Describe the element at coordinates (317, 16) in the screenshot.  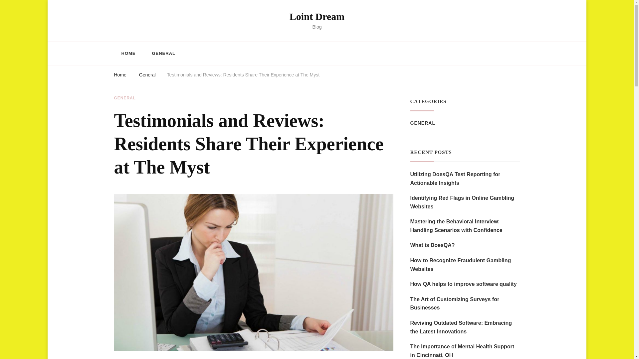
I see `Loint Dream` at that location.